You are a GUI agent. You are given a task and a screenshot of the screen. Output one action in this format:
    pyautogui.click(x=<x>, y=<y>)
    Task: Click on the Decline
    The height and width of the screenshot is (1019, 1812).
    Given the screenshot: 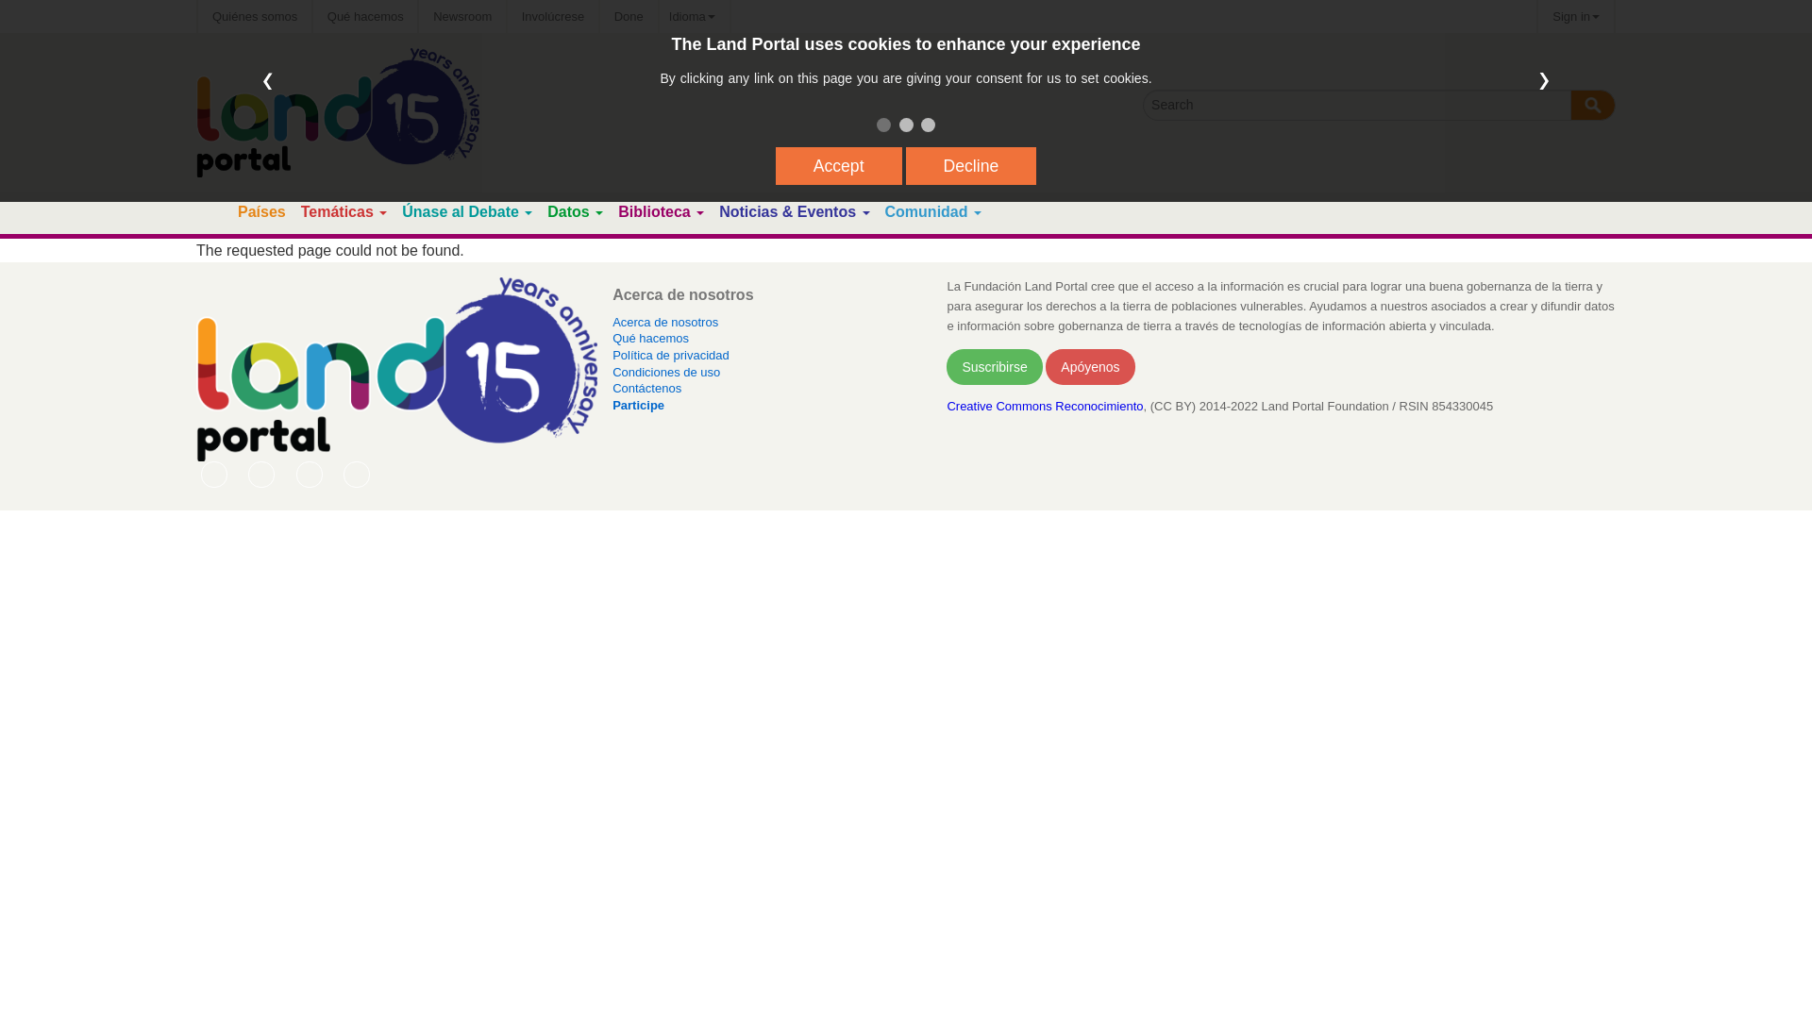 What is the action you would take?
    pyautogui.click(x=971, y=166)
    